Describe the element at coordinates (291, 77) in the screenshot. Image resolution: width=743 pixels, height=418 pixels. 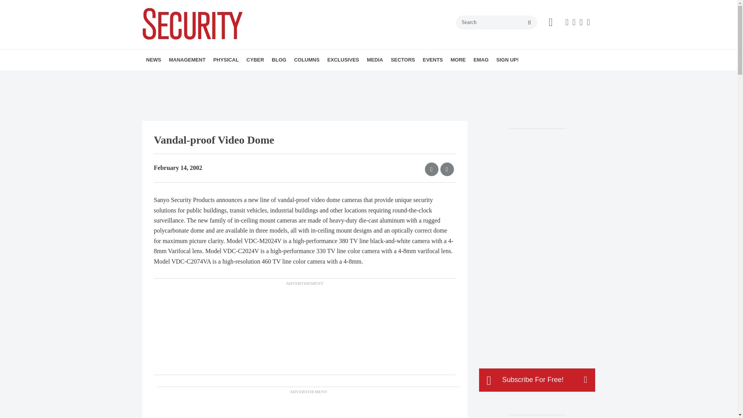
I see `CYBERSECURITY NEWS` at that location.